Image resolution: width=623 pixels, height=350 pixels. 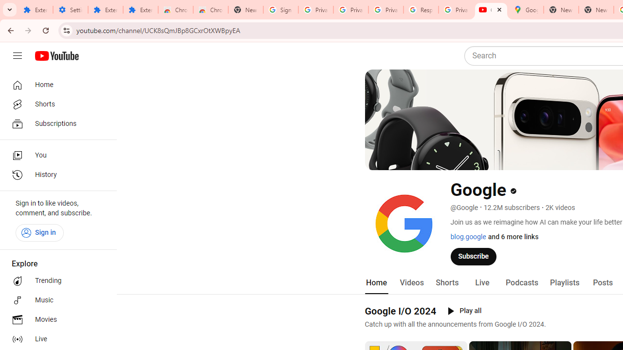 What do you see at coordinates (56, 56) in the screenshot?
I see `YouTube Home` at bounding box center [56, 56].